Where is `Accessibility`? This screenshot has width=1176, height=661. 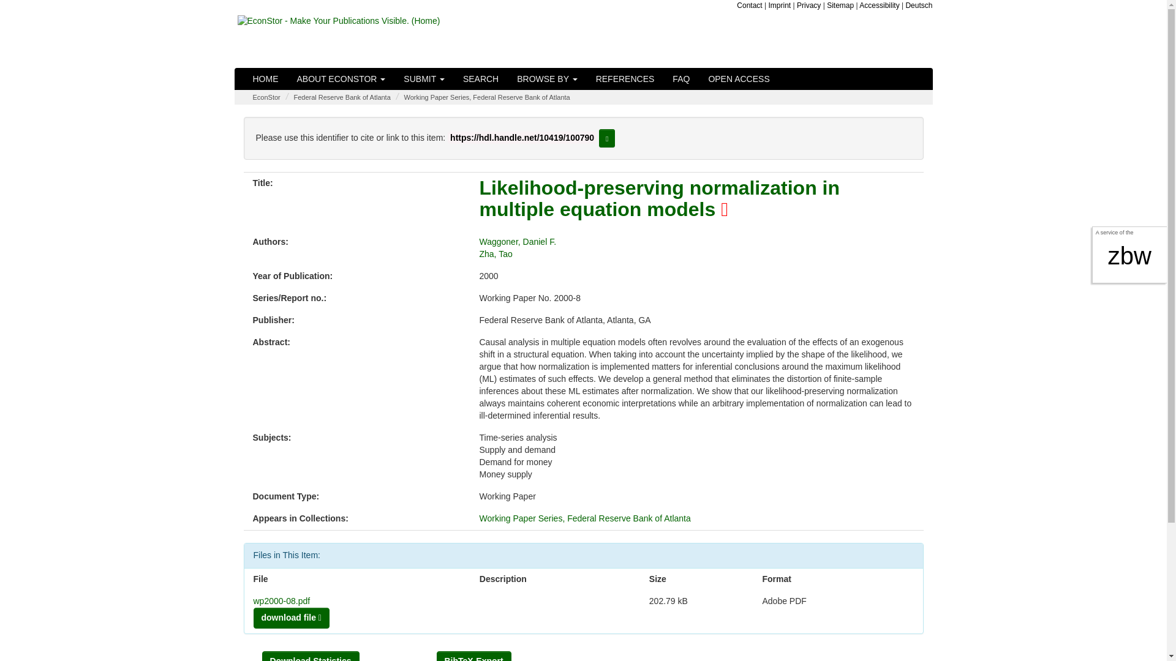
Accessibility is located at coordinates (880, 6).